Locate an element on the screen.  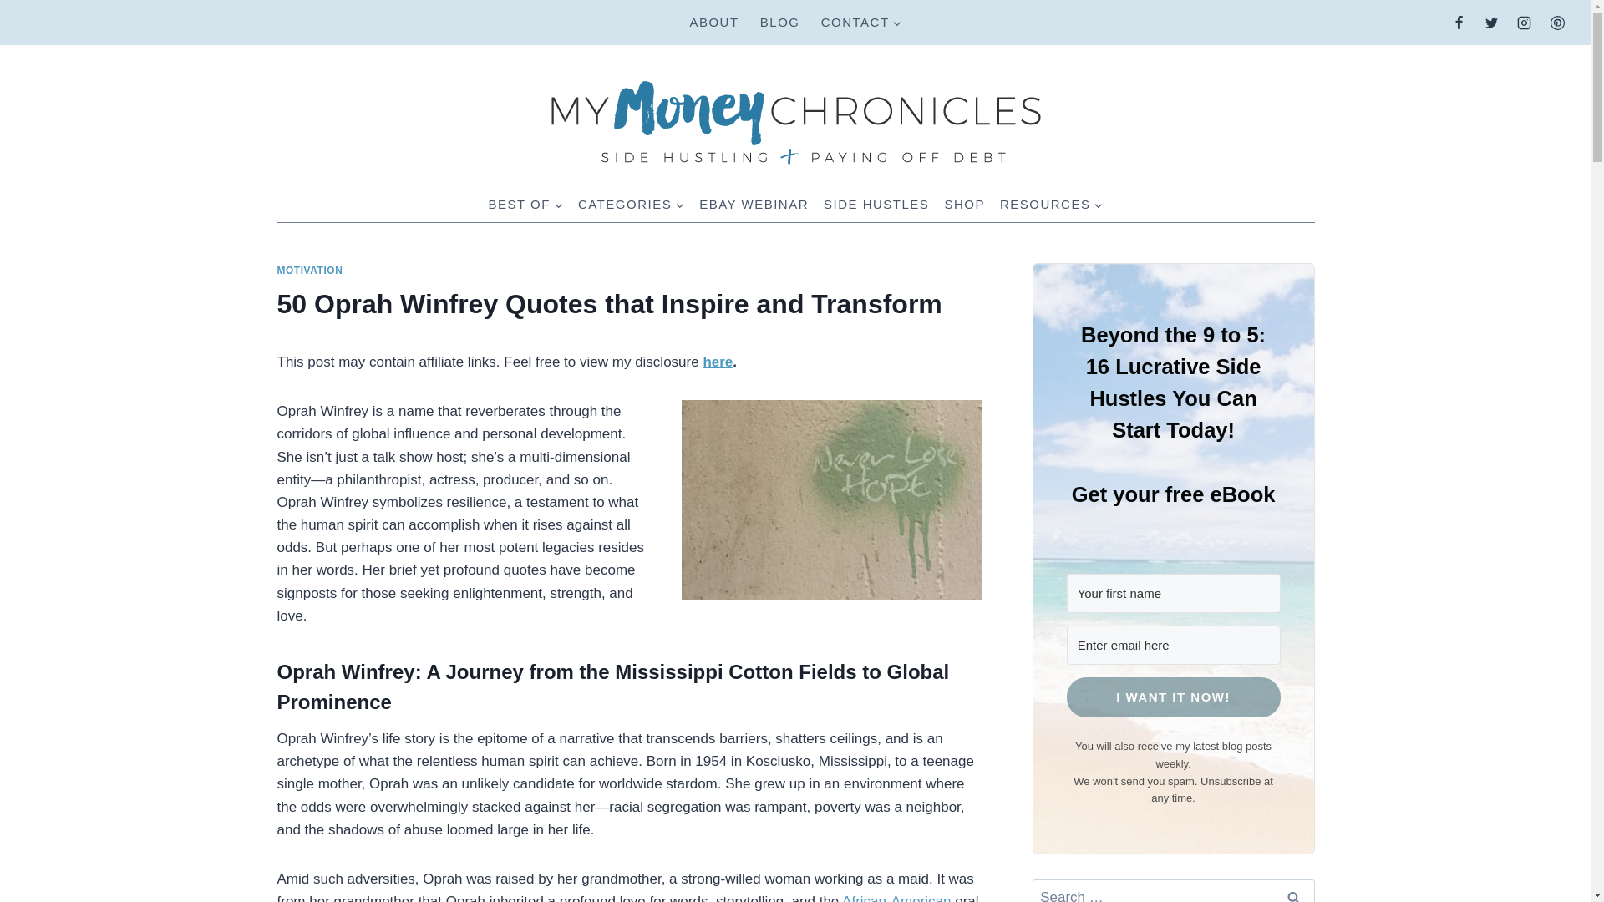
Search is located at coordinates (1294, 890).